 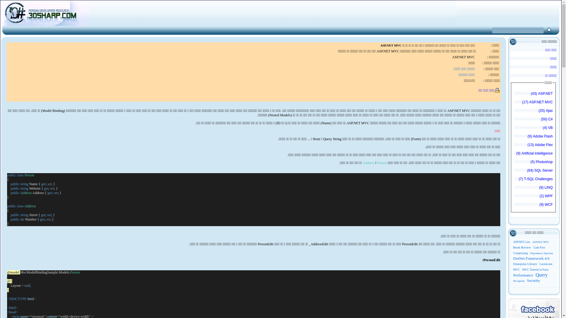 I want to click on ASP.NET Core, so click(x=522, y=242).